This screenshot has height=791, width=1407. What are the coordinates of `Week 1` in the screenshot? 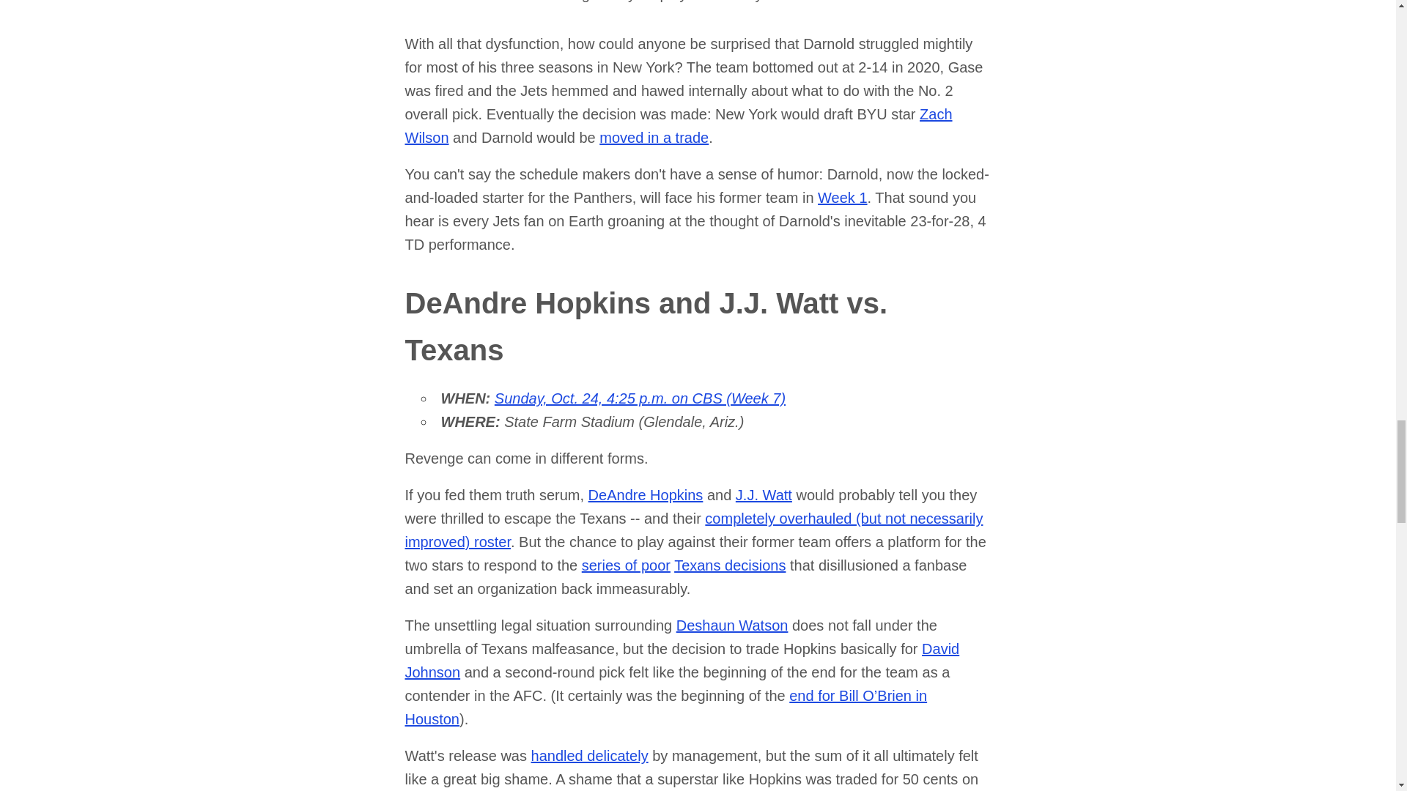 It's located at (841, 198).